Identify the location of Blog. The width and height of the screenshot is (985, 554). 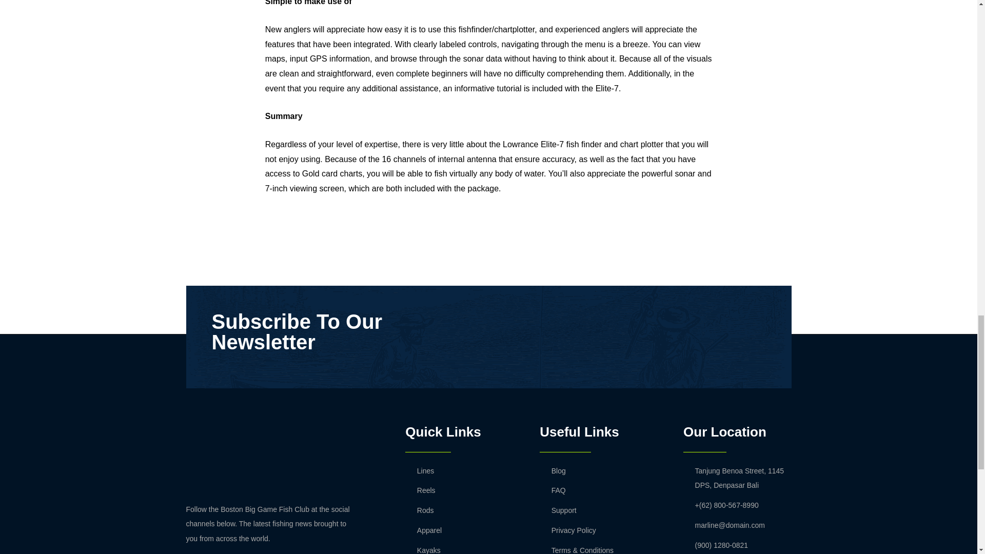
(603, 471).